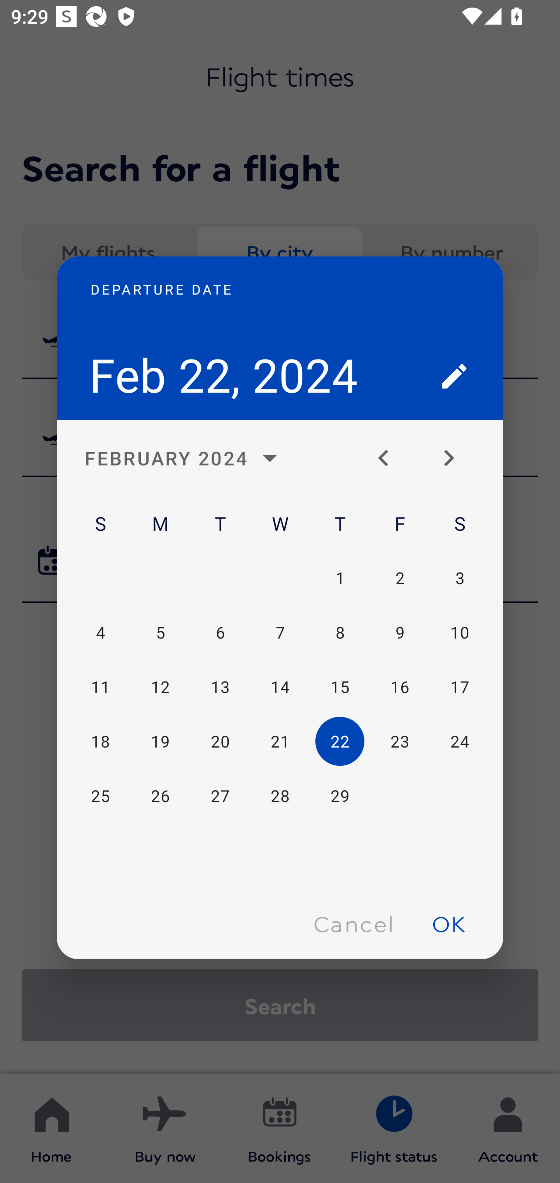 This screenshot has width=560, height=1183. I want to click on 10 Sat, Feb 10, so click(459, 633).